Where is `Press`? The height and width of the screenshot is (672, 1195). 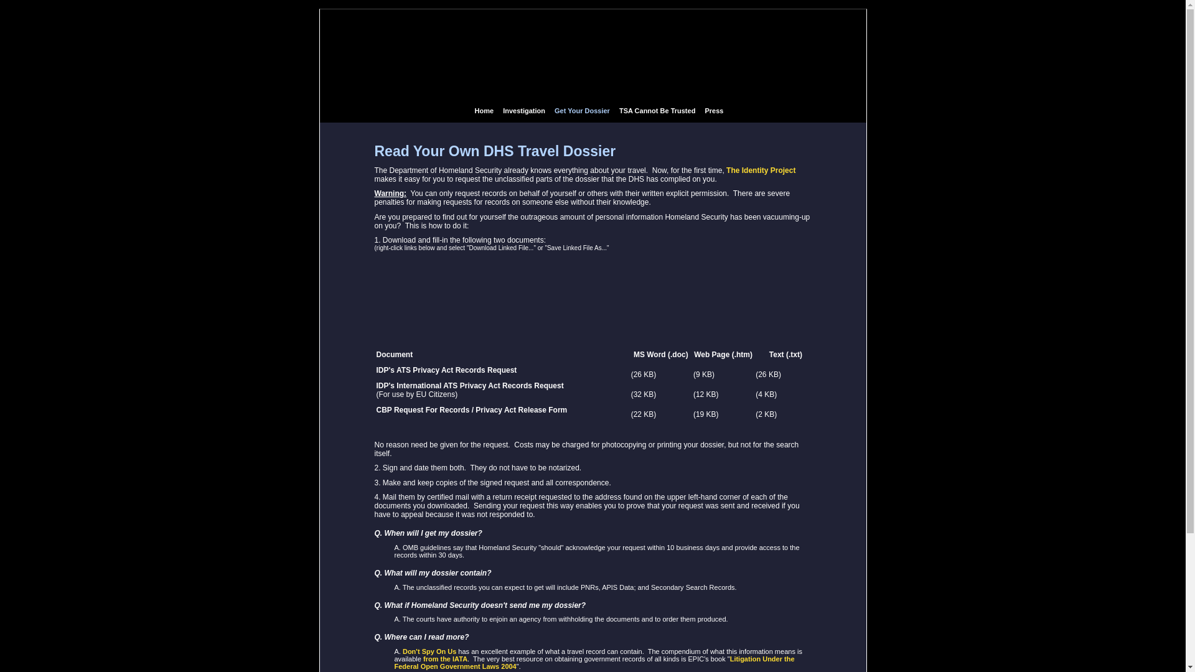 Press is located at coordinates (713, 110).